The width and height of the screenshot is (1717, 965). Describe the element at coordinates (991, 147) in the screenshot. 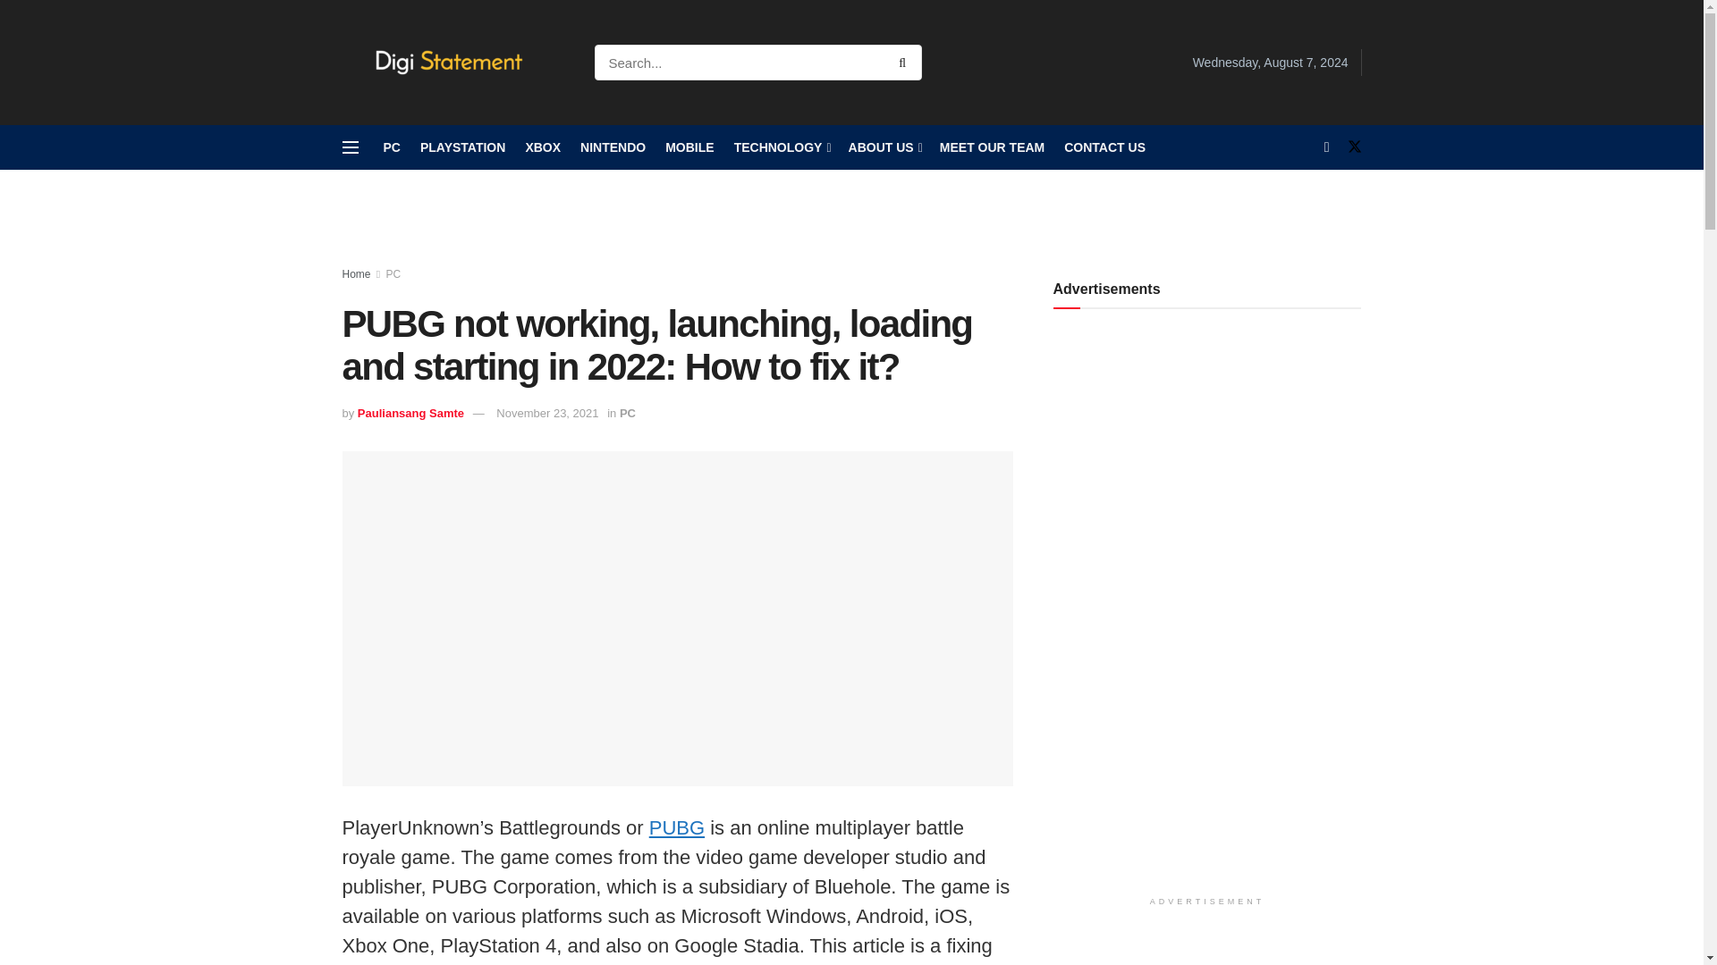

I see `MEET OUR TEAM` at that location.